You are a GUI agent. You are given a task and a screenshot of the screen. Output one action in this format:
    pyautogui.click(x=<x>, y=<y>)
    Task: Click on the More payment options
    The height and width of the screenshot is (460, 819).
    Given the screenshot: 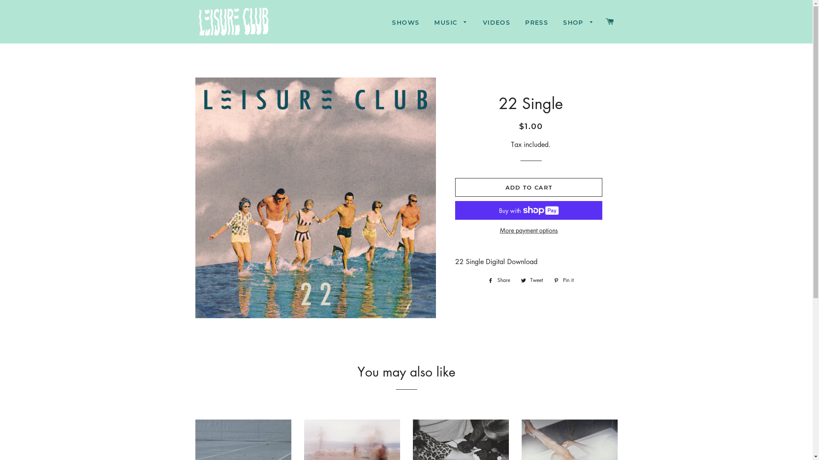 What is the action you would take?
    pyautogui.click(x=529, y=230)
    